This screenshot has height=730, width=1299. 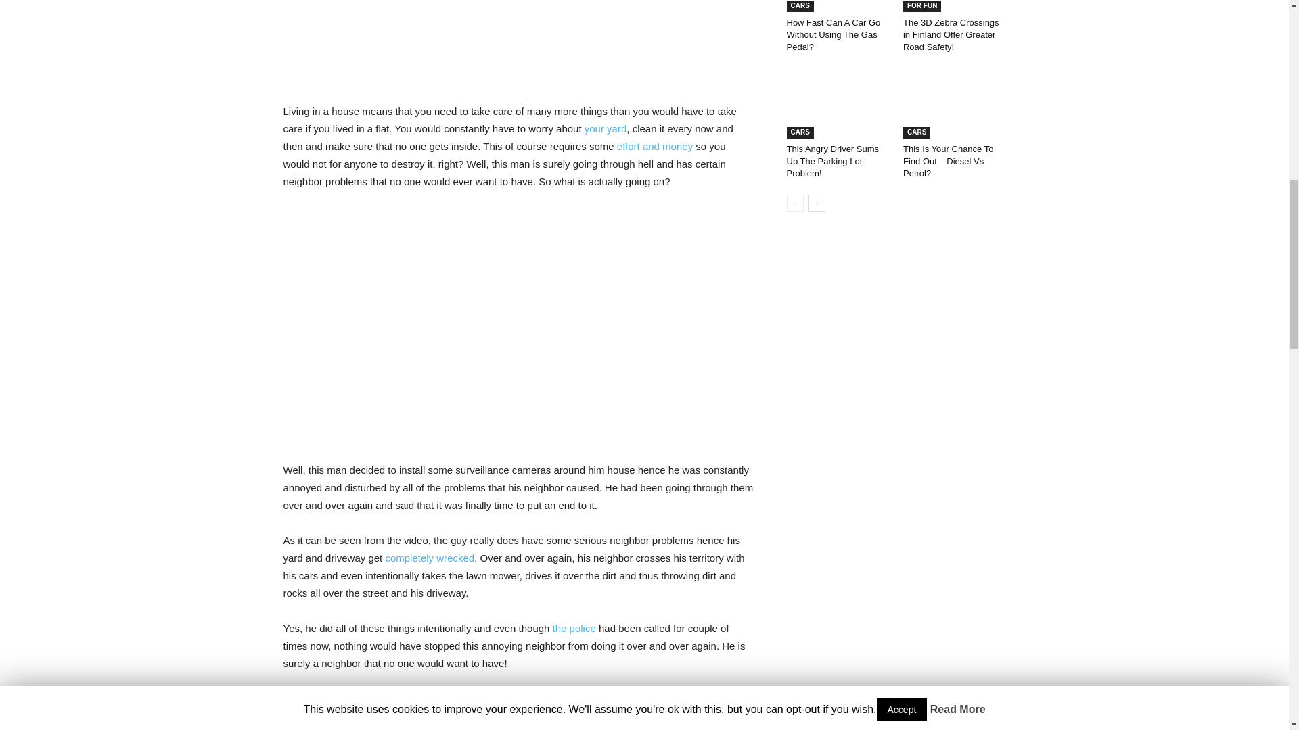 I want to click on Advertisement, so click(x=518, y=44).